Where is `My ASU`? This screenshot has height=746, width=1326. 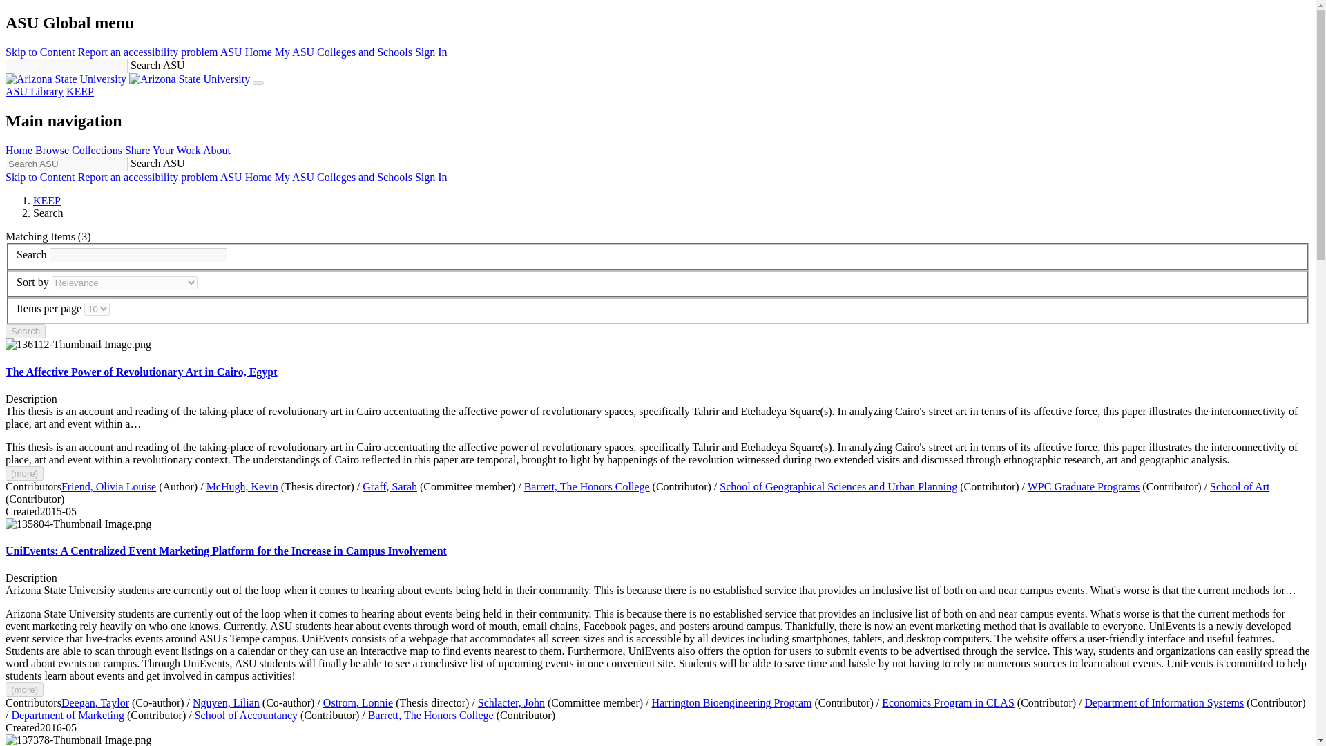 My ASU is located at coordinates (294, 52).